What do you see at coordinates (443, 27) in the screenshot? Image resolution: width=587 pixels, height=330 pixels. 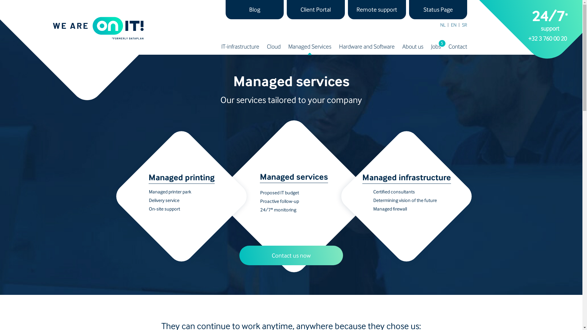 I see `NL` at bounding box center [443, 27].